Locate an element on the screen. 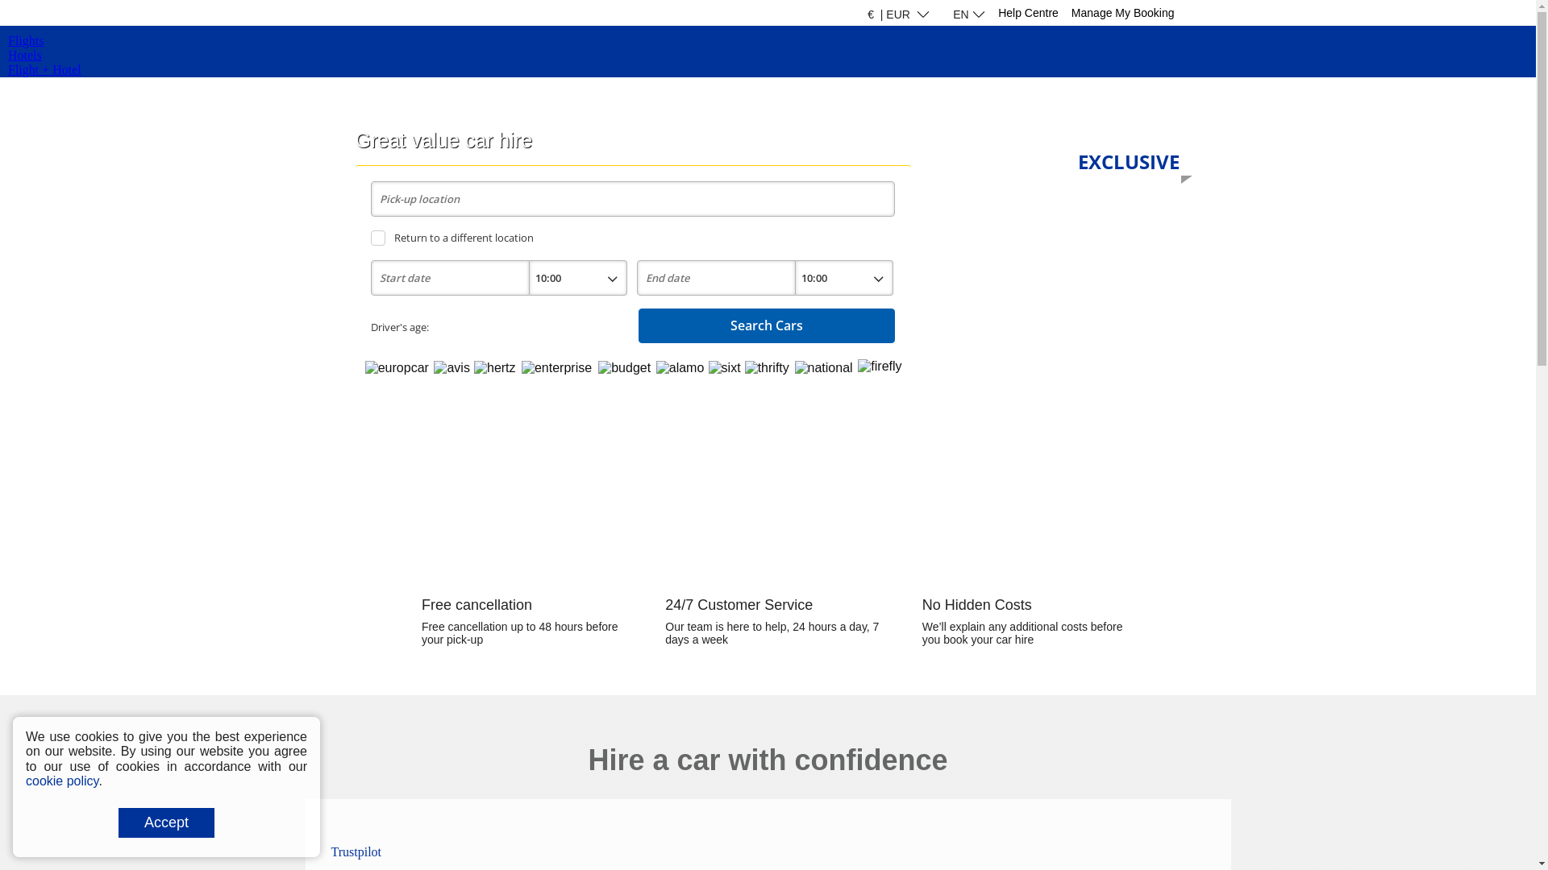 Image resolution: width=1548 pixels, height=870 pixels. Help Centre is located at coordinates (1029, 13).